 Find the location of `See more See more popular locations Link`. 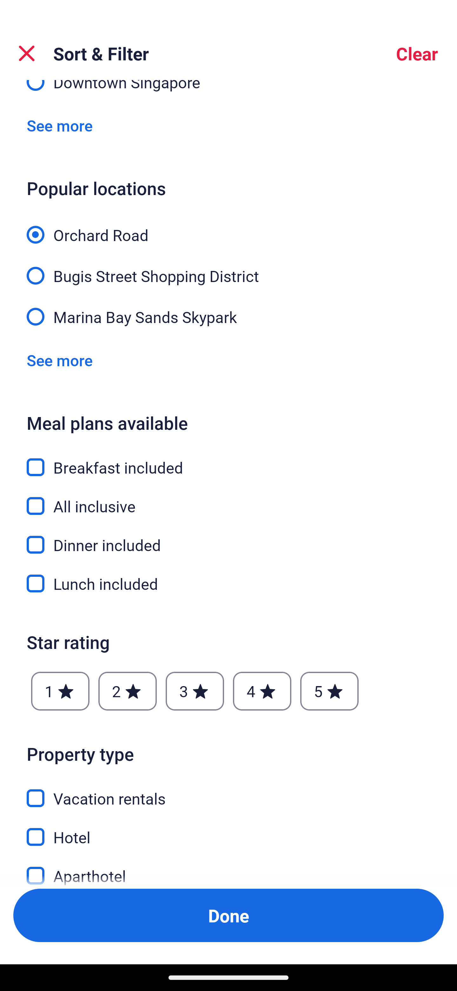

See more See more popular locations Link is located at coordinates (60, 360).